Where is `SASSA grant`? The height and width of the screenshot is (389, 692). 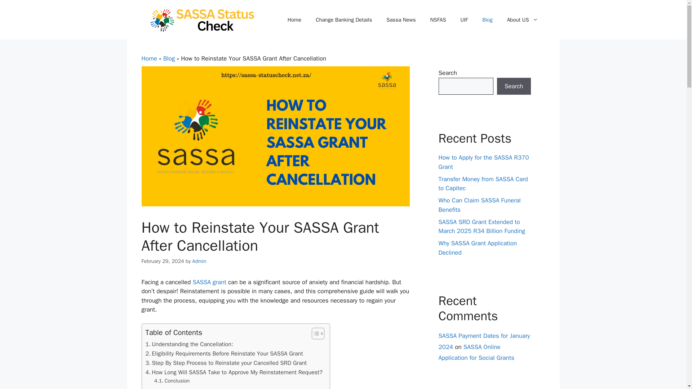 SASSA grant is located at coordinates (209, 282).